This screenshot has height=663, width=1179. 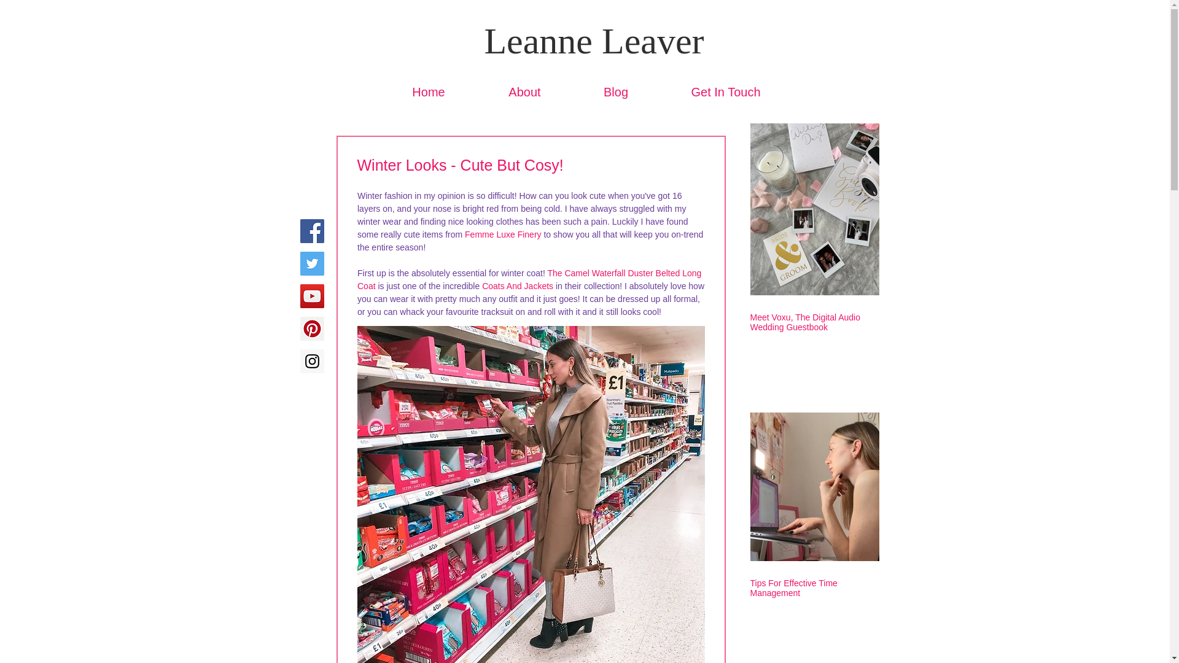 What do you see at coordinates (429, 91) in the screenshot?
I see `Home` at bounding box center [429, 91].